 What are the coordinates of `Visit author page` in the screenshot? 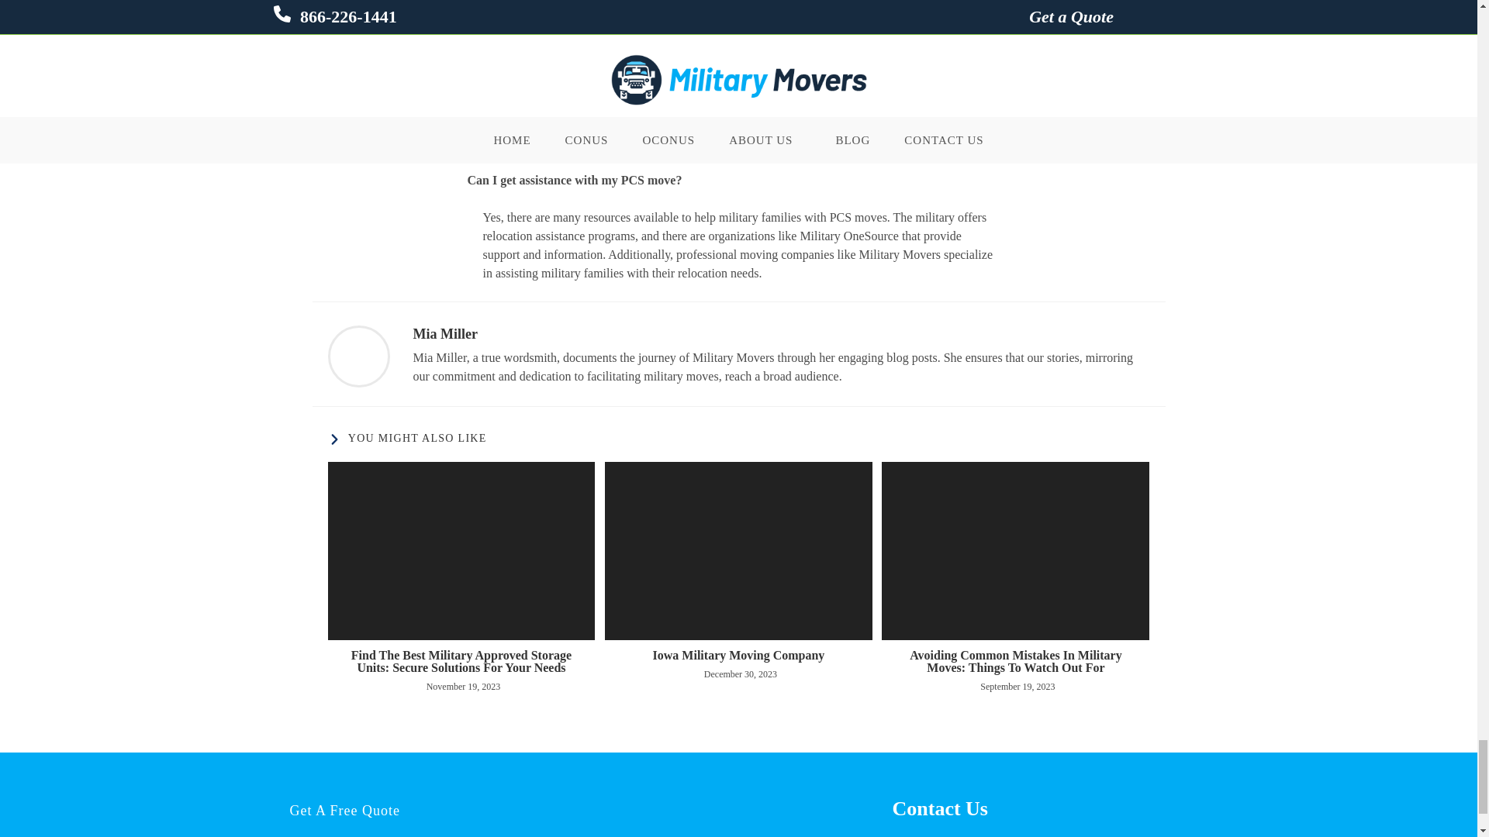 It's located at (444, 333).